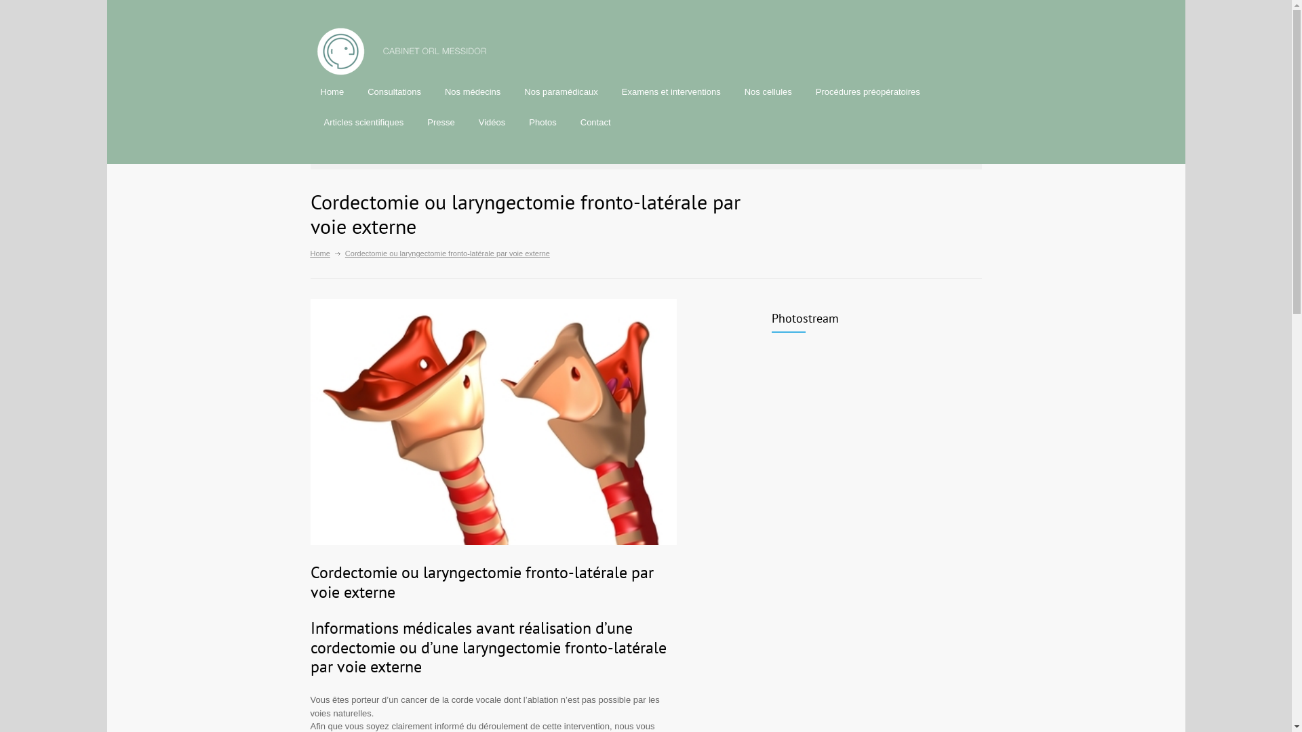  What do you see at coordinates (395, 92) in the screenshot?
I see `Consultations` at bounding box center [395, 92].